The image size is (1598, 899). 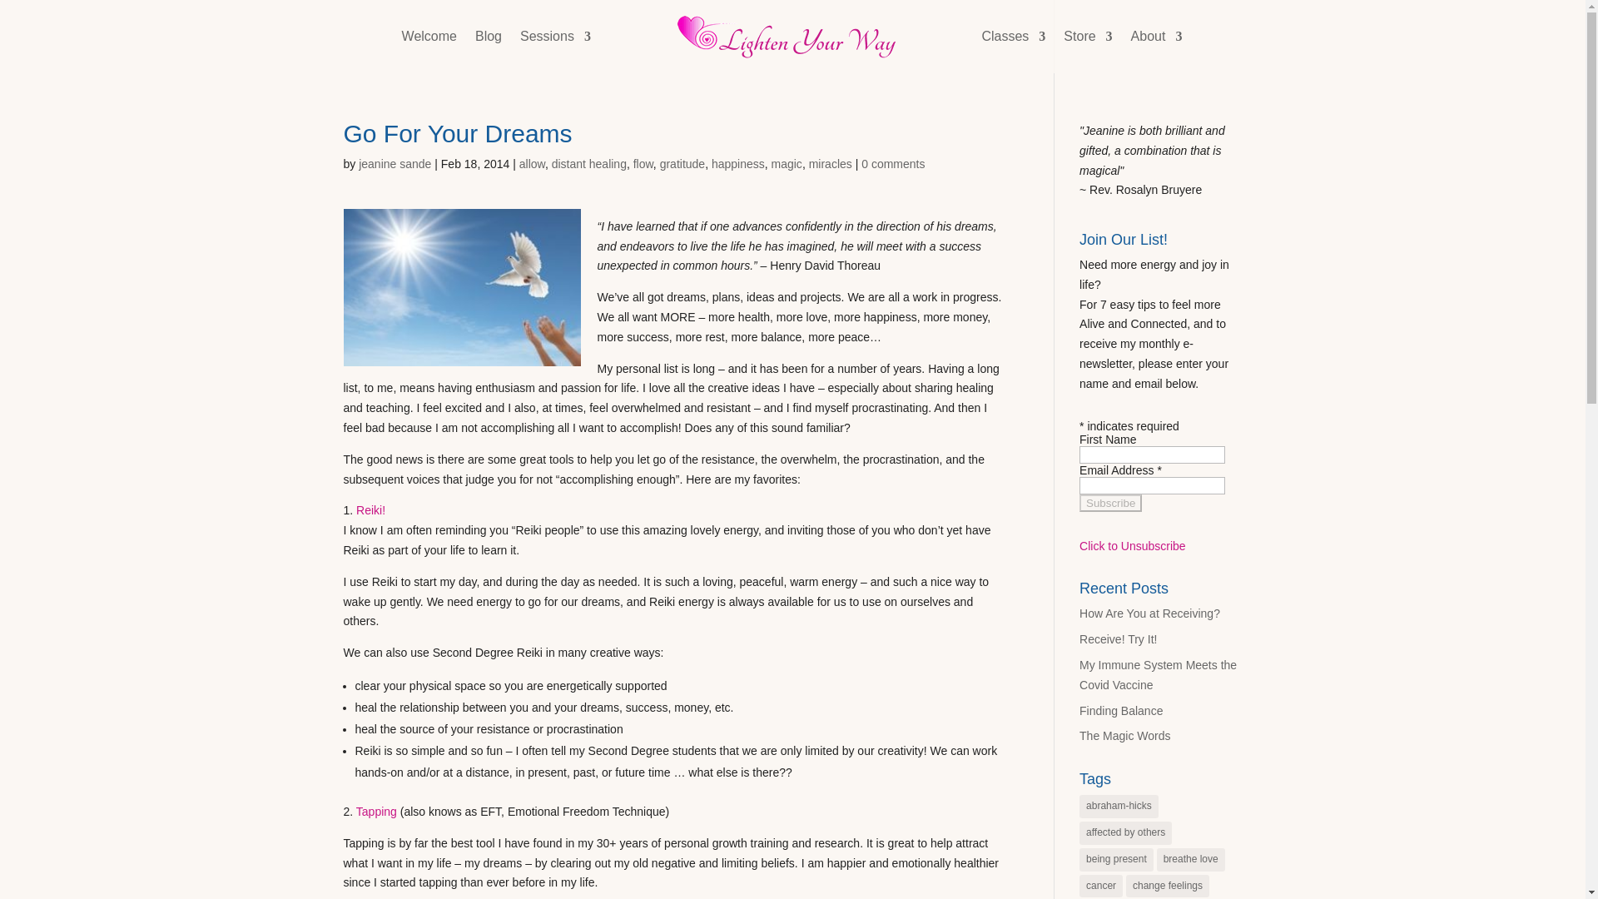 What do you see at coordinates (1012, 52) in the screenshot?
I see `Classes` at bounding box center [1012, 52].